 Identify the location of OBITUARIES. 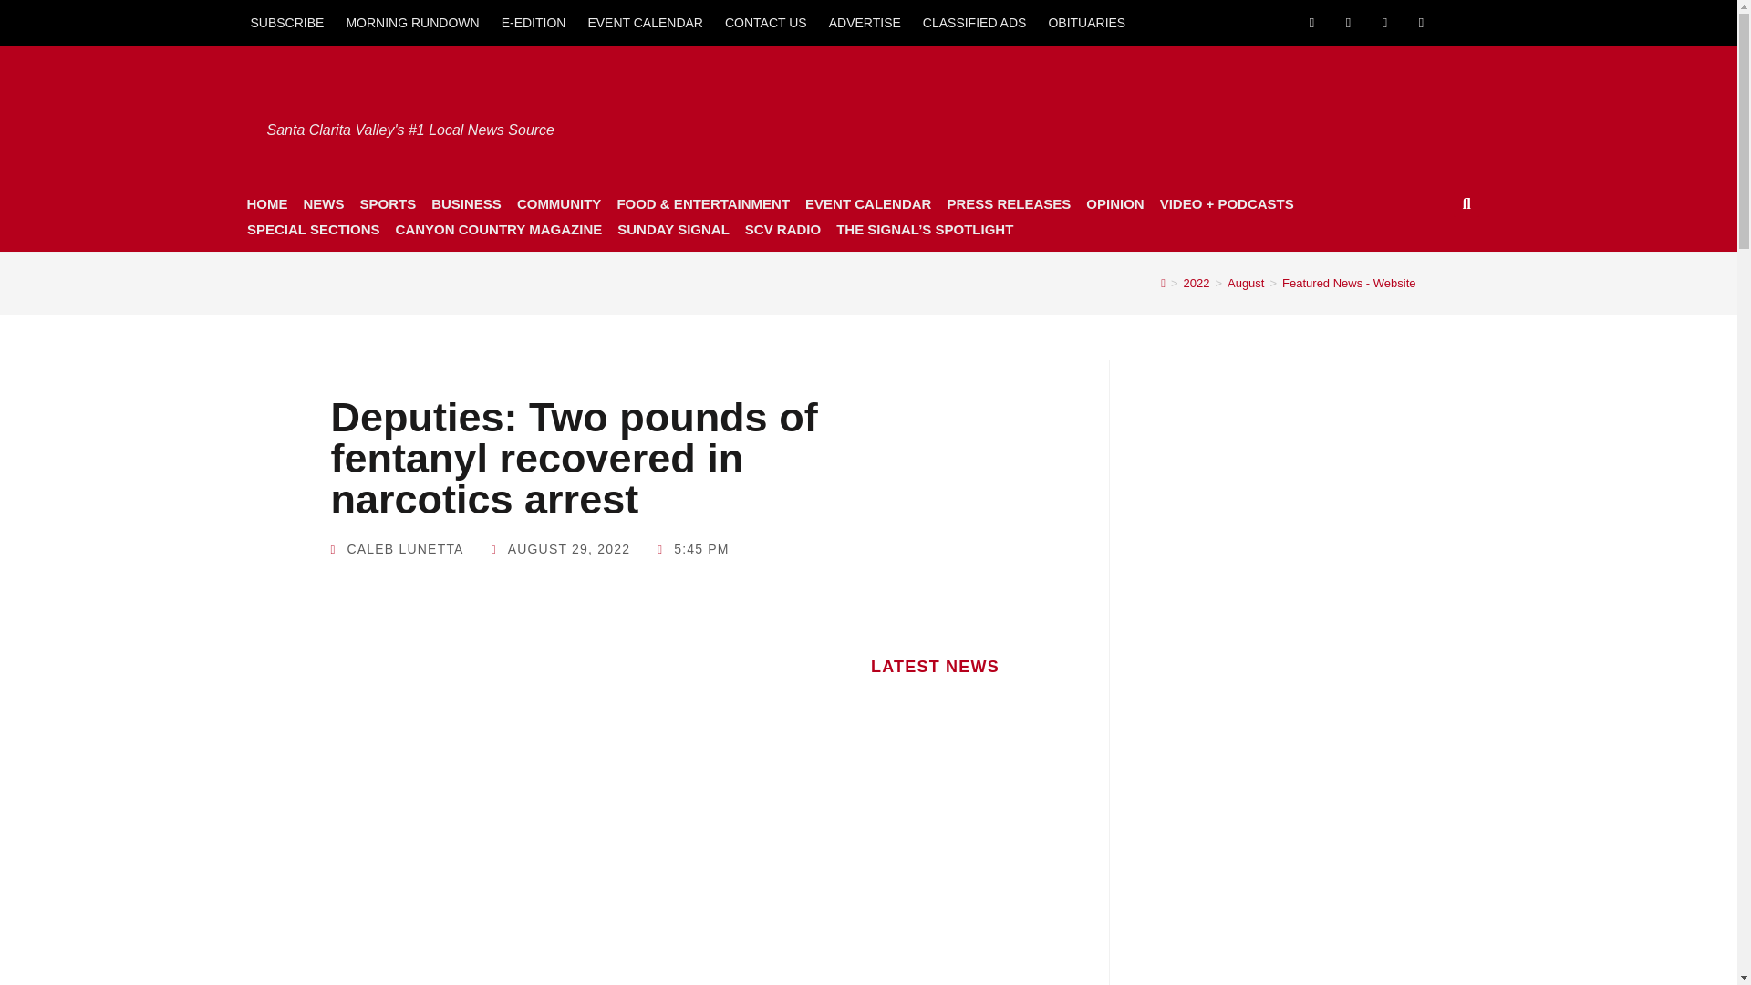
(1086, 22).